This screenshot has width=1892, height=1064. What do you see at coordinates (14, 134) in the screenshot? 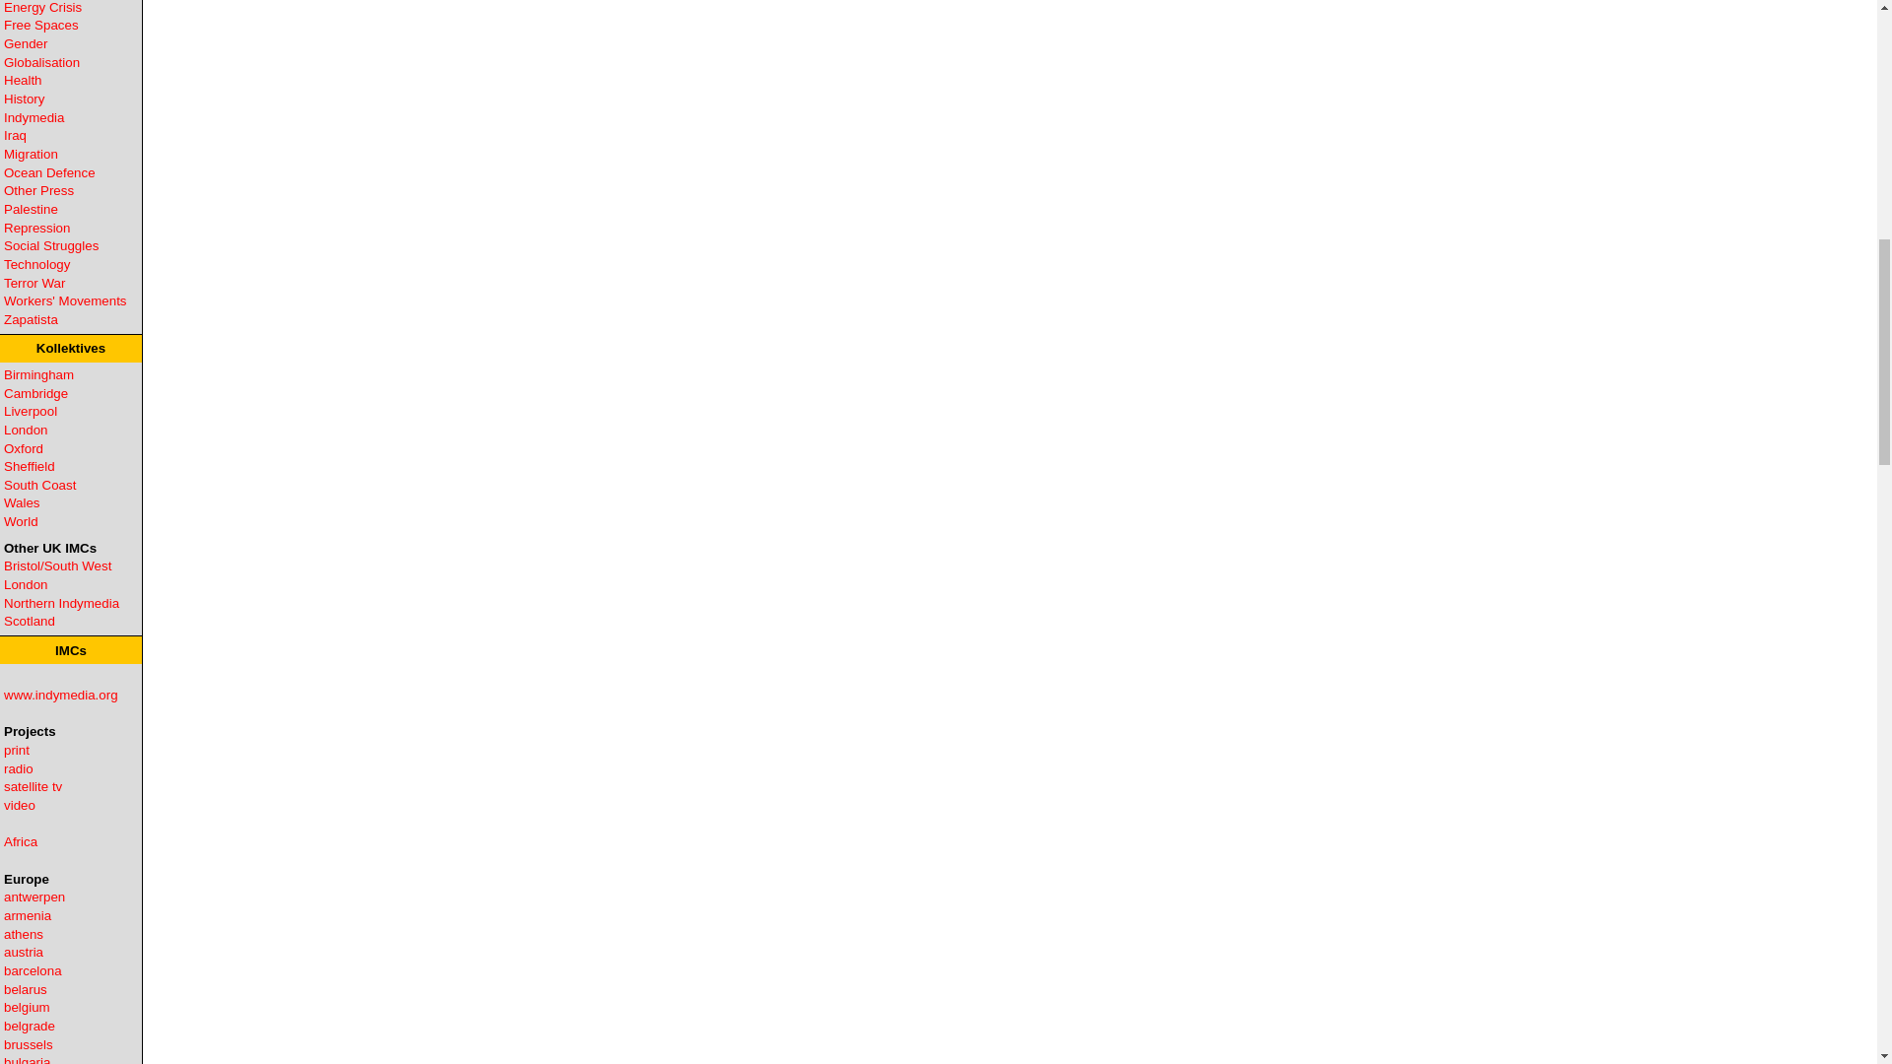
I see `Iraq` at bounding box center [14, 134].